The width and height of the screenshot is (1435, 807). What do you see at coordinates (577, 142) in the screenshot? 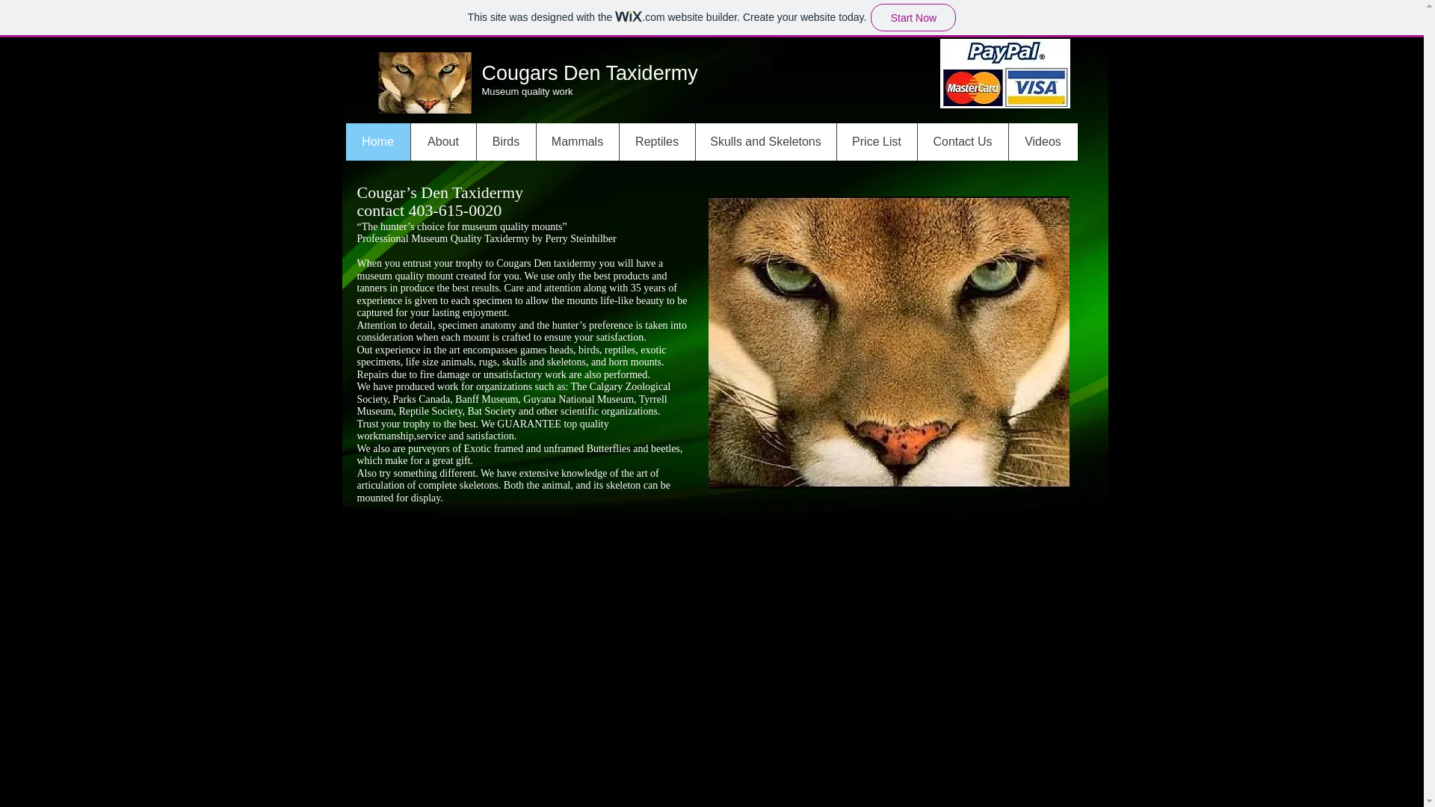
I see `Mammals` at bounding box center [577, 142].